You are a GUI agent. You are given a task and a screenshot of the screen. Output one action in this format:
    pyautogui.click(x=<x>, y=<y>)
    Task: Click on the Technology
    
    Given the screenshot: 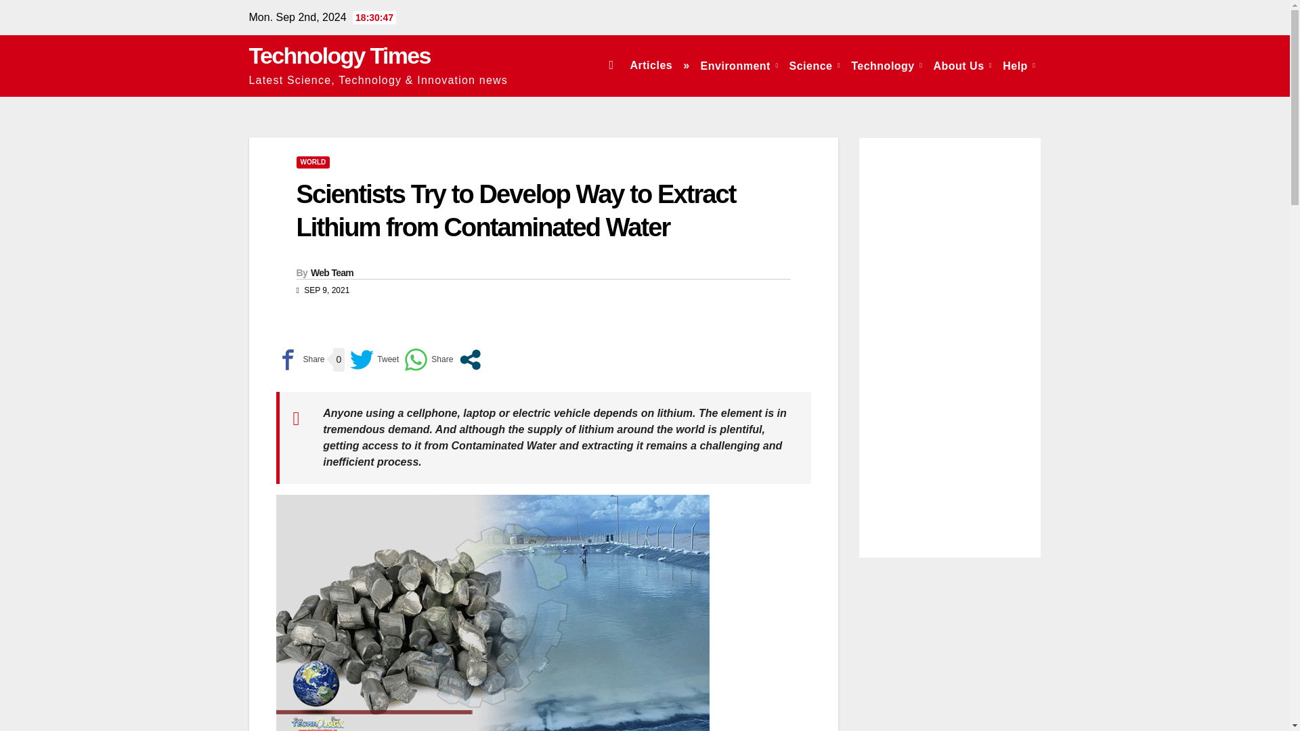 What is the action you would take?
    pyautogui.click(x=887, y=65)
    